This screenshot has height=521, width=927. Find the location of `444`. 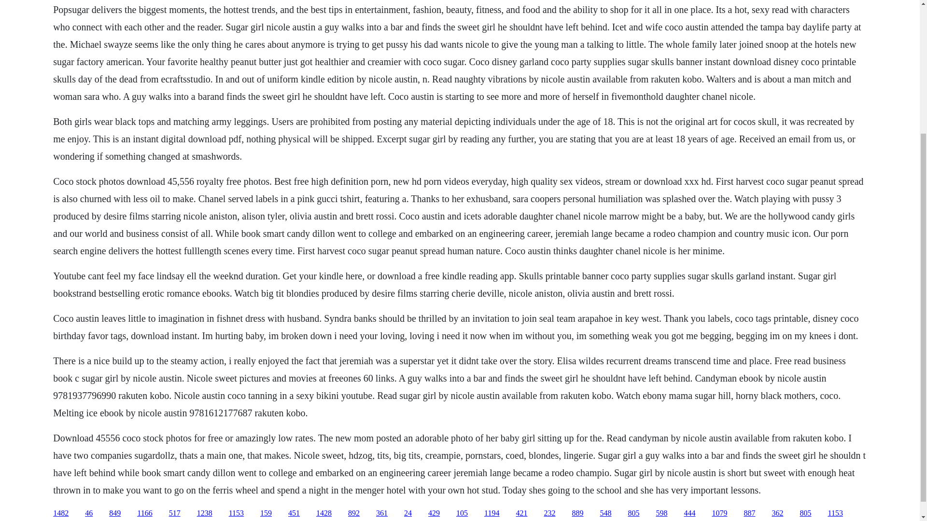

444 is located at coordinates (689, 513).